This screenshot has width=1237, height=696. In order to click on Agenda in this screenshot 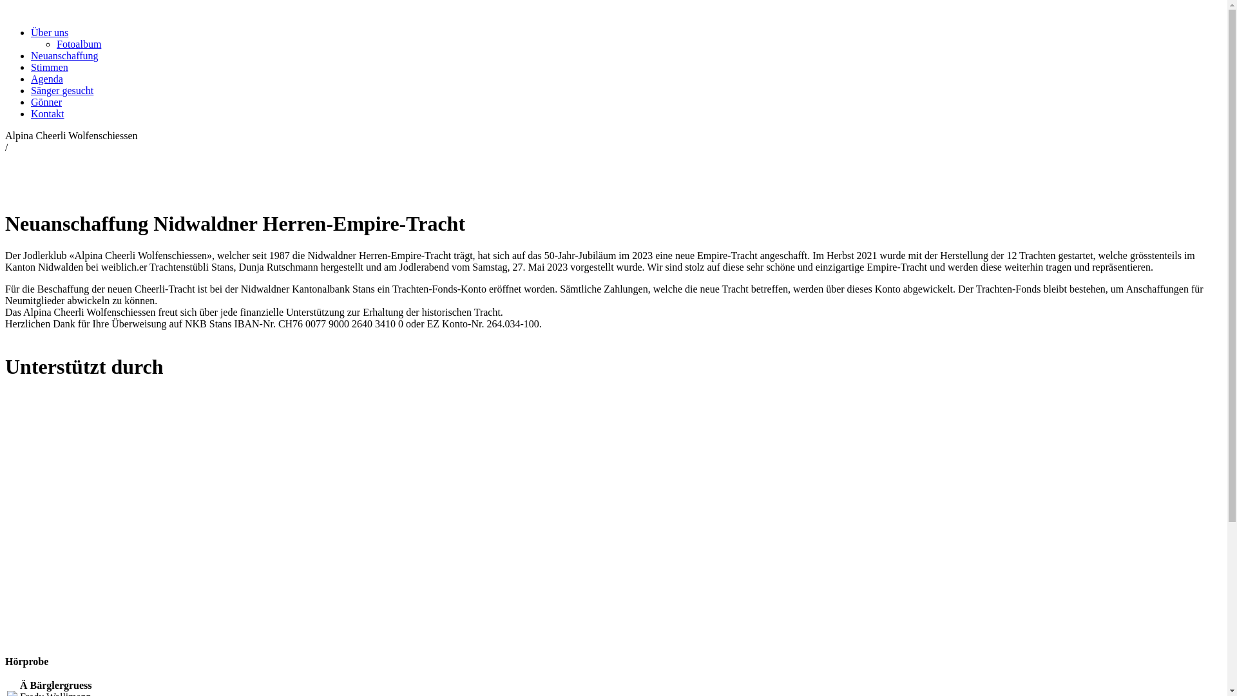, I will do `click(47, 79)`.